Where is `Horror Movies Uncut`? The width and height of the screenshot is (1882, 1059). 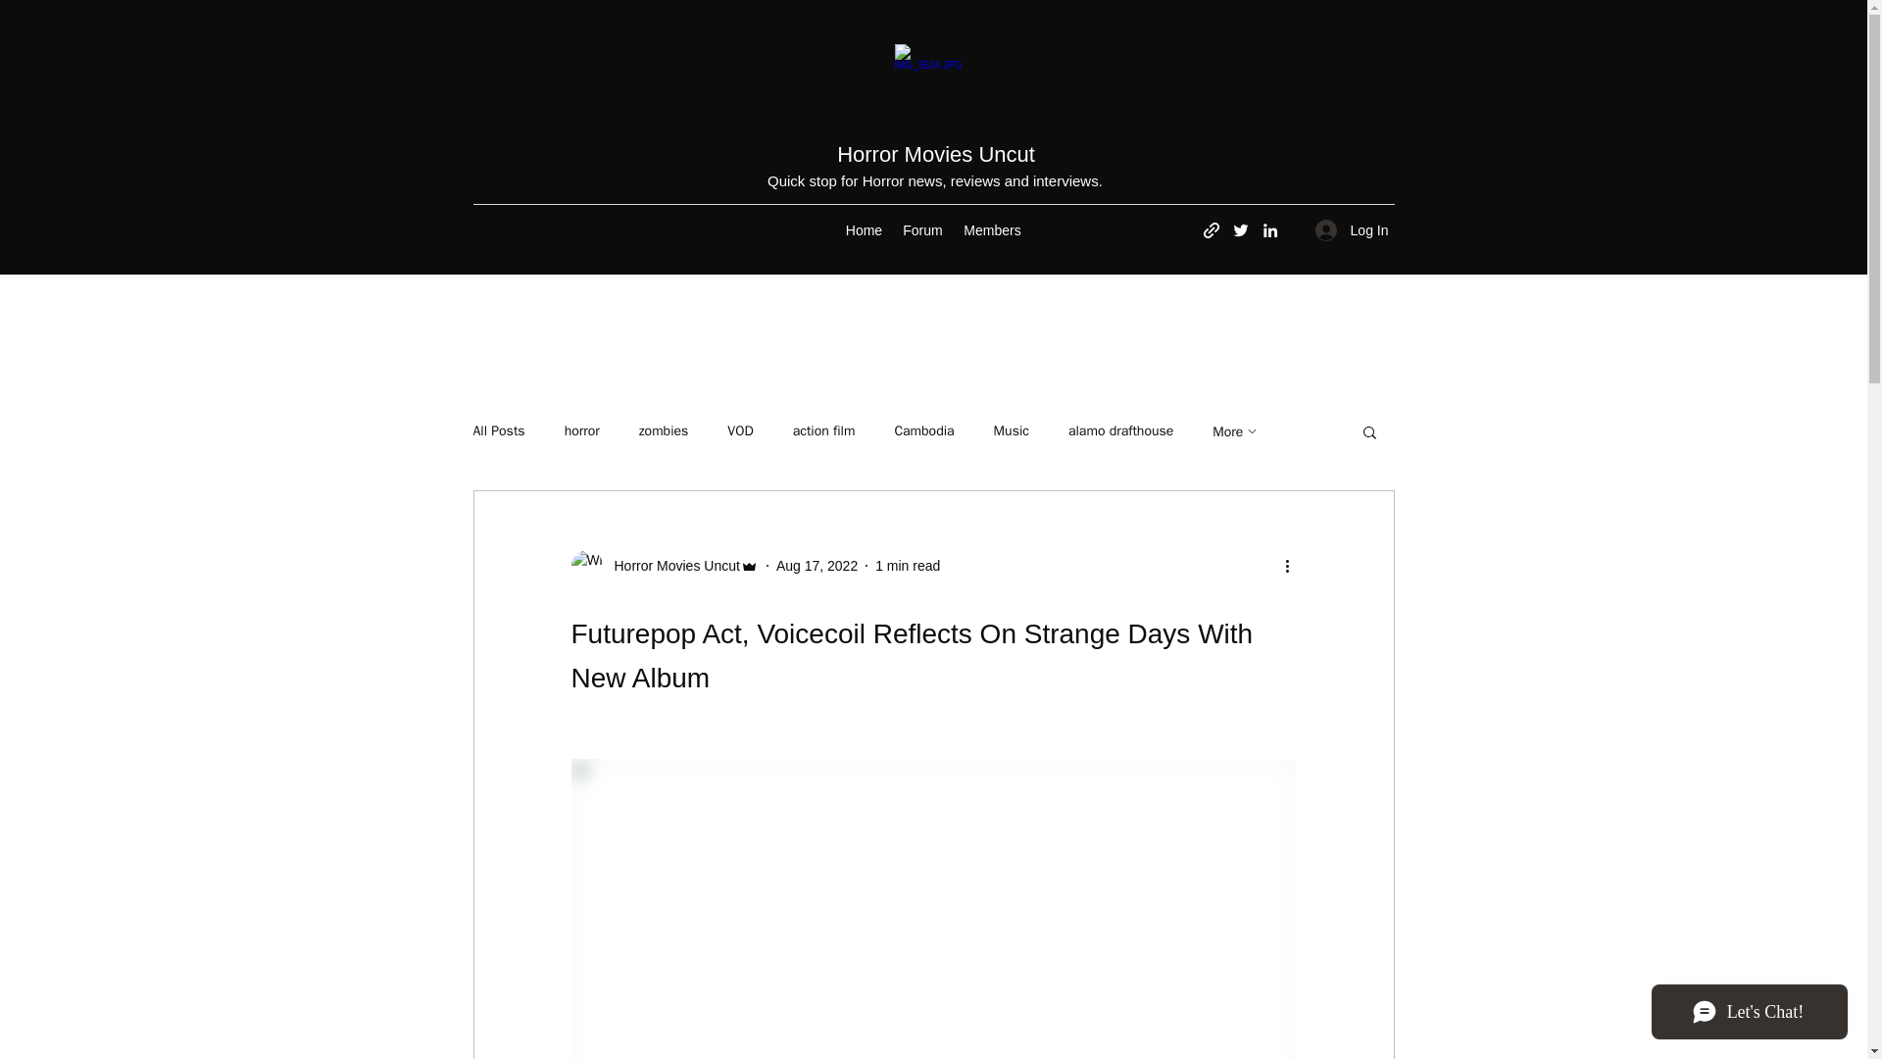 Horror Movies Uncut is located at coordinates (936, 153).